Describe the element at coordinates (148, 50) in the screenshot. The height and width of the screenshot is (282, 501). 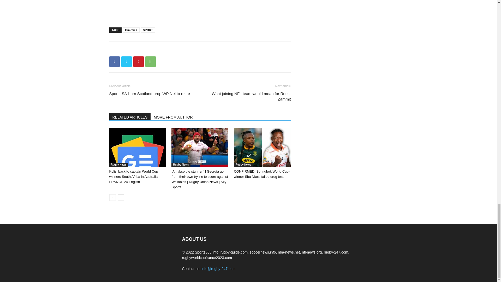
I see `bottomFacebookLike` at that location.